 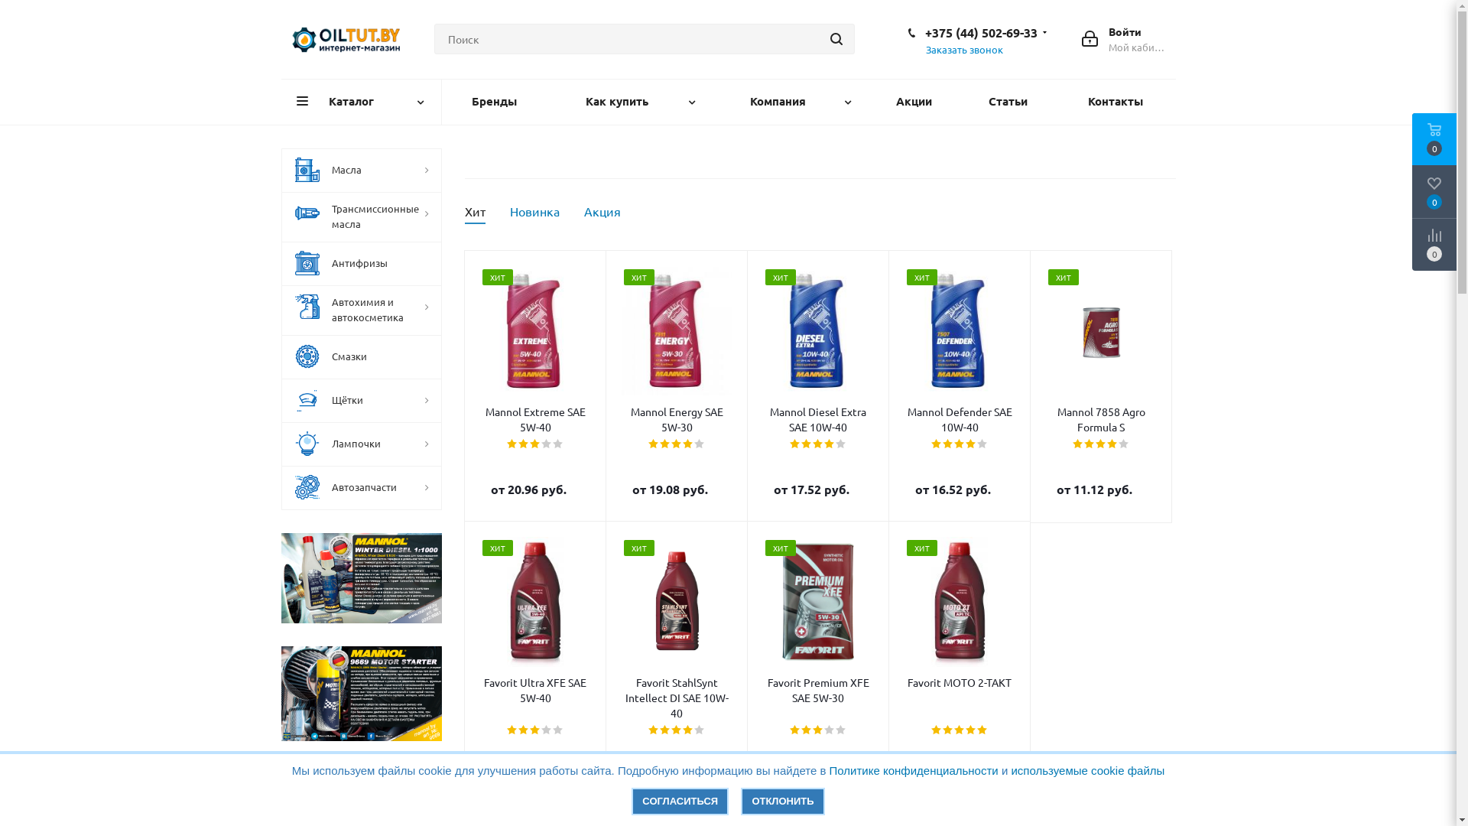 I want to click on Mannol 7858 Agro Formula S, so click(x=1101, y=419).